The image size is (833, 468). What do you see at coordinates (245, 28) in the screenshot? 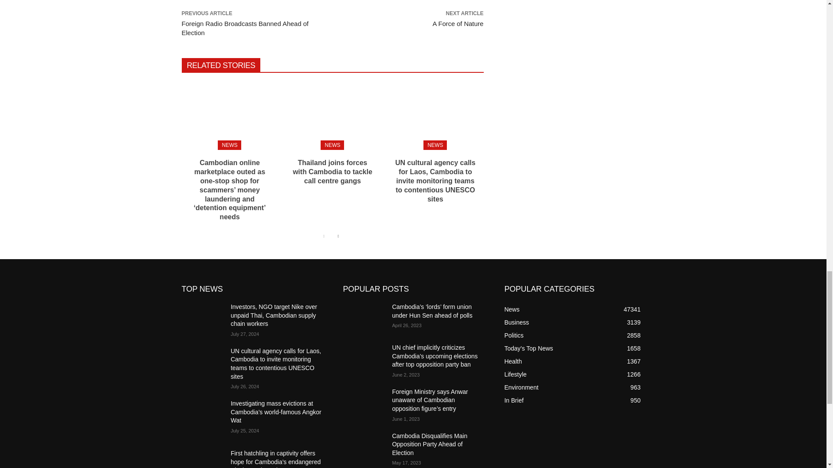
I see `Foreign Radio Broadcasts Banned Ahead of Election` at bounding box center [245, 28].